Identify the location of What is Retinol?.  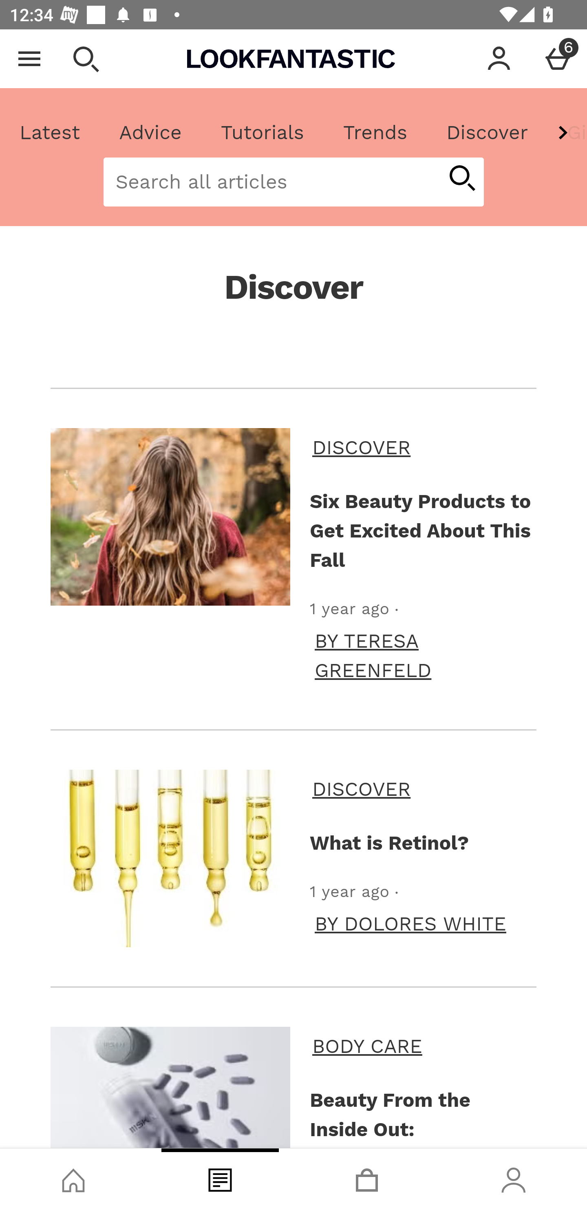
(170, 857).